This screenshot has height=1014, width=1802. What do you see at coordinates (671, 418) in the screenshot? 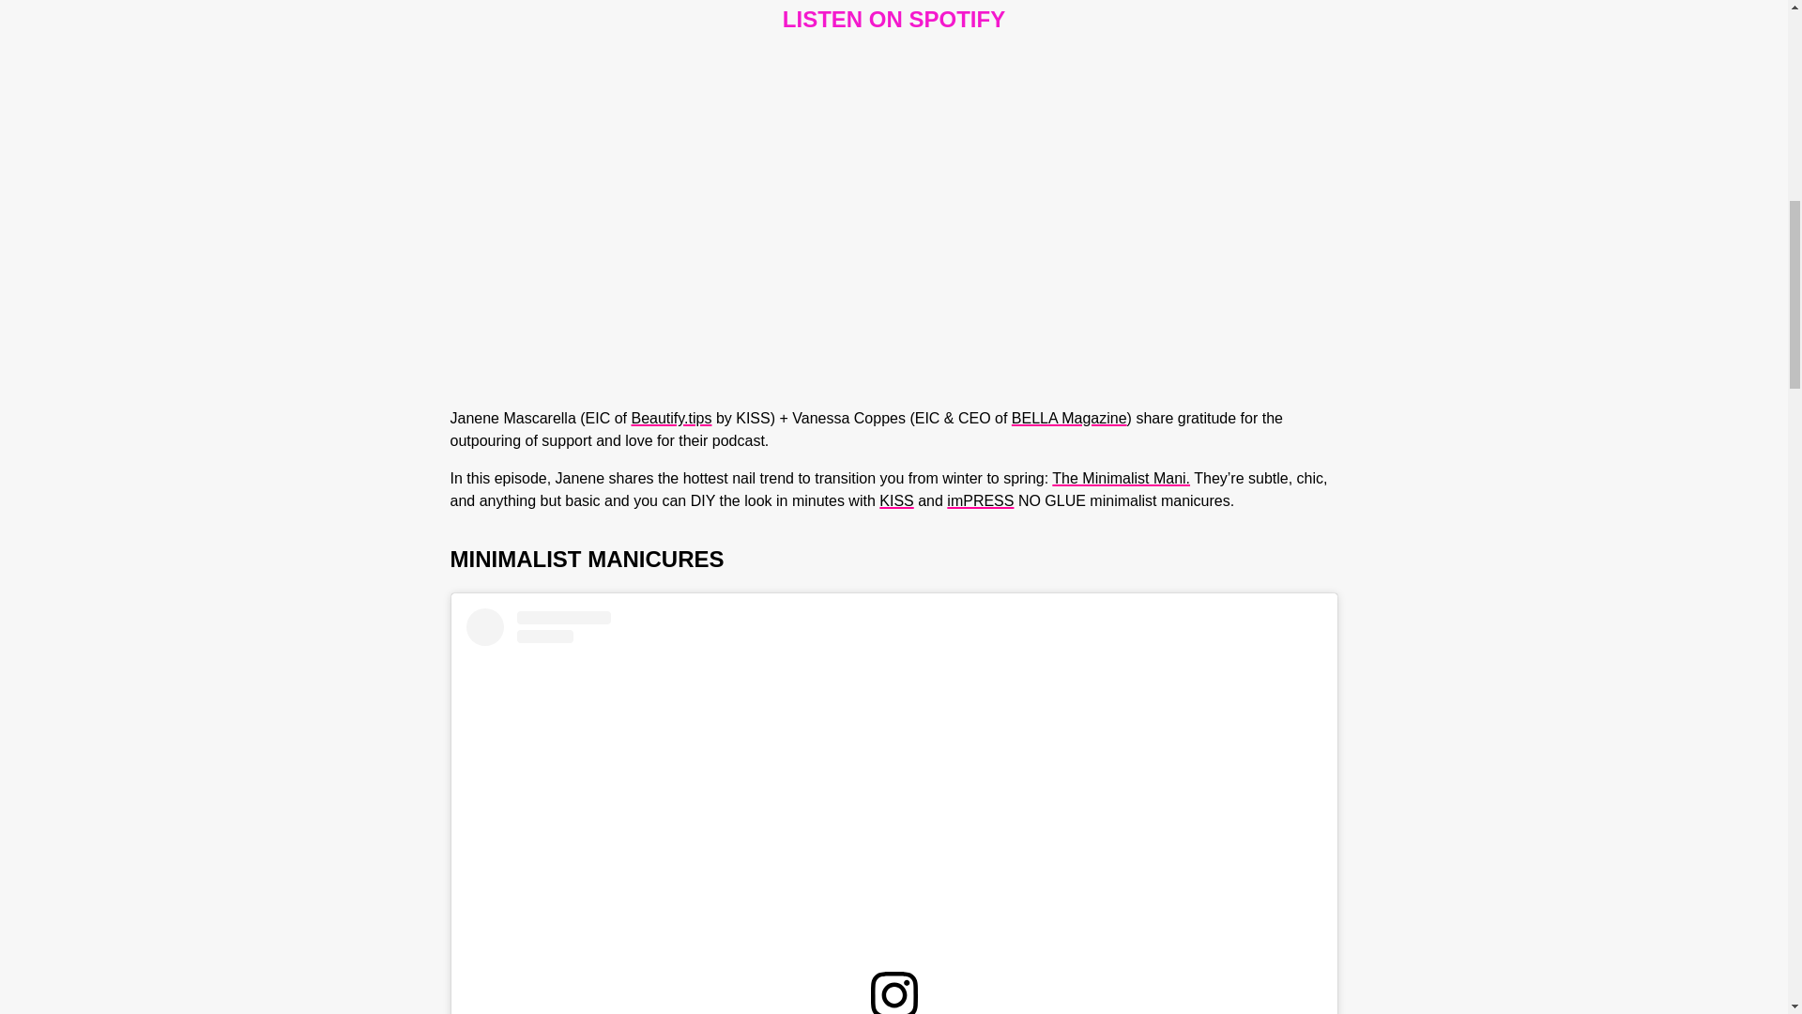
I see `Beautify.tips` at bounding box center [671, 418].